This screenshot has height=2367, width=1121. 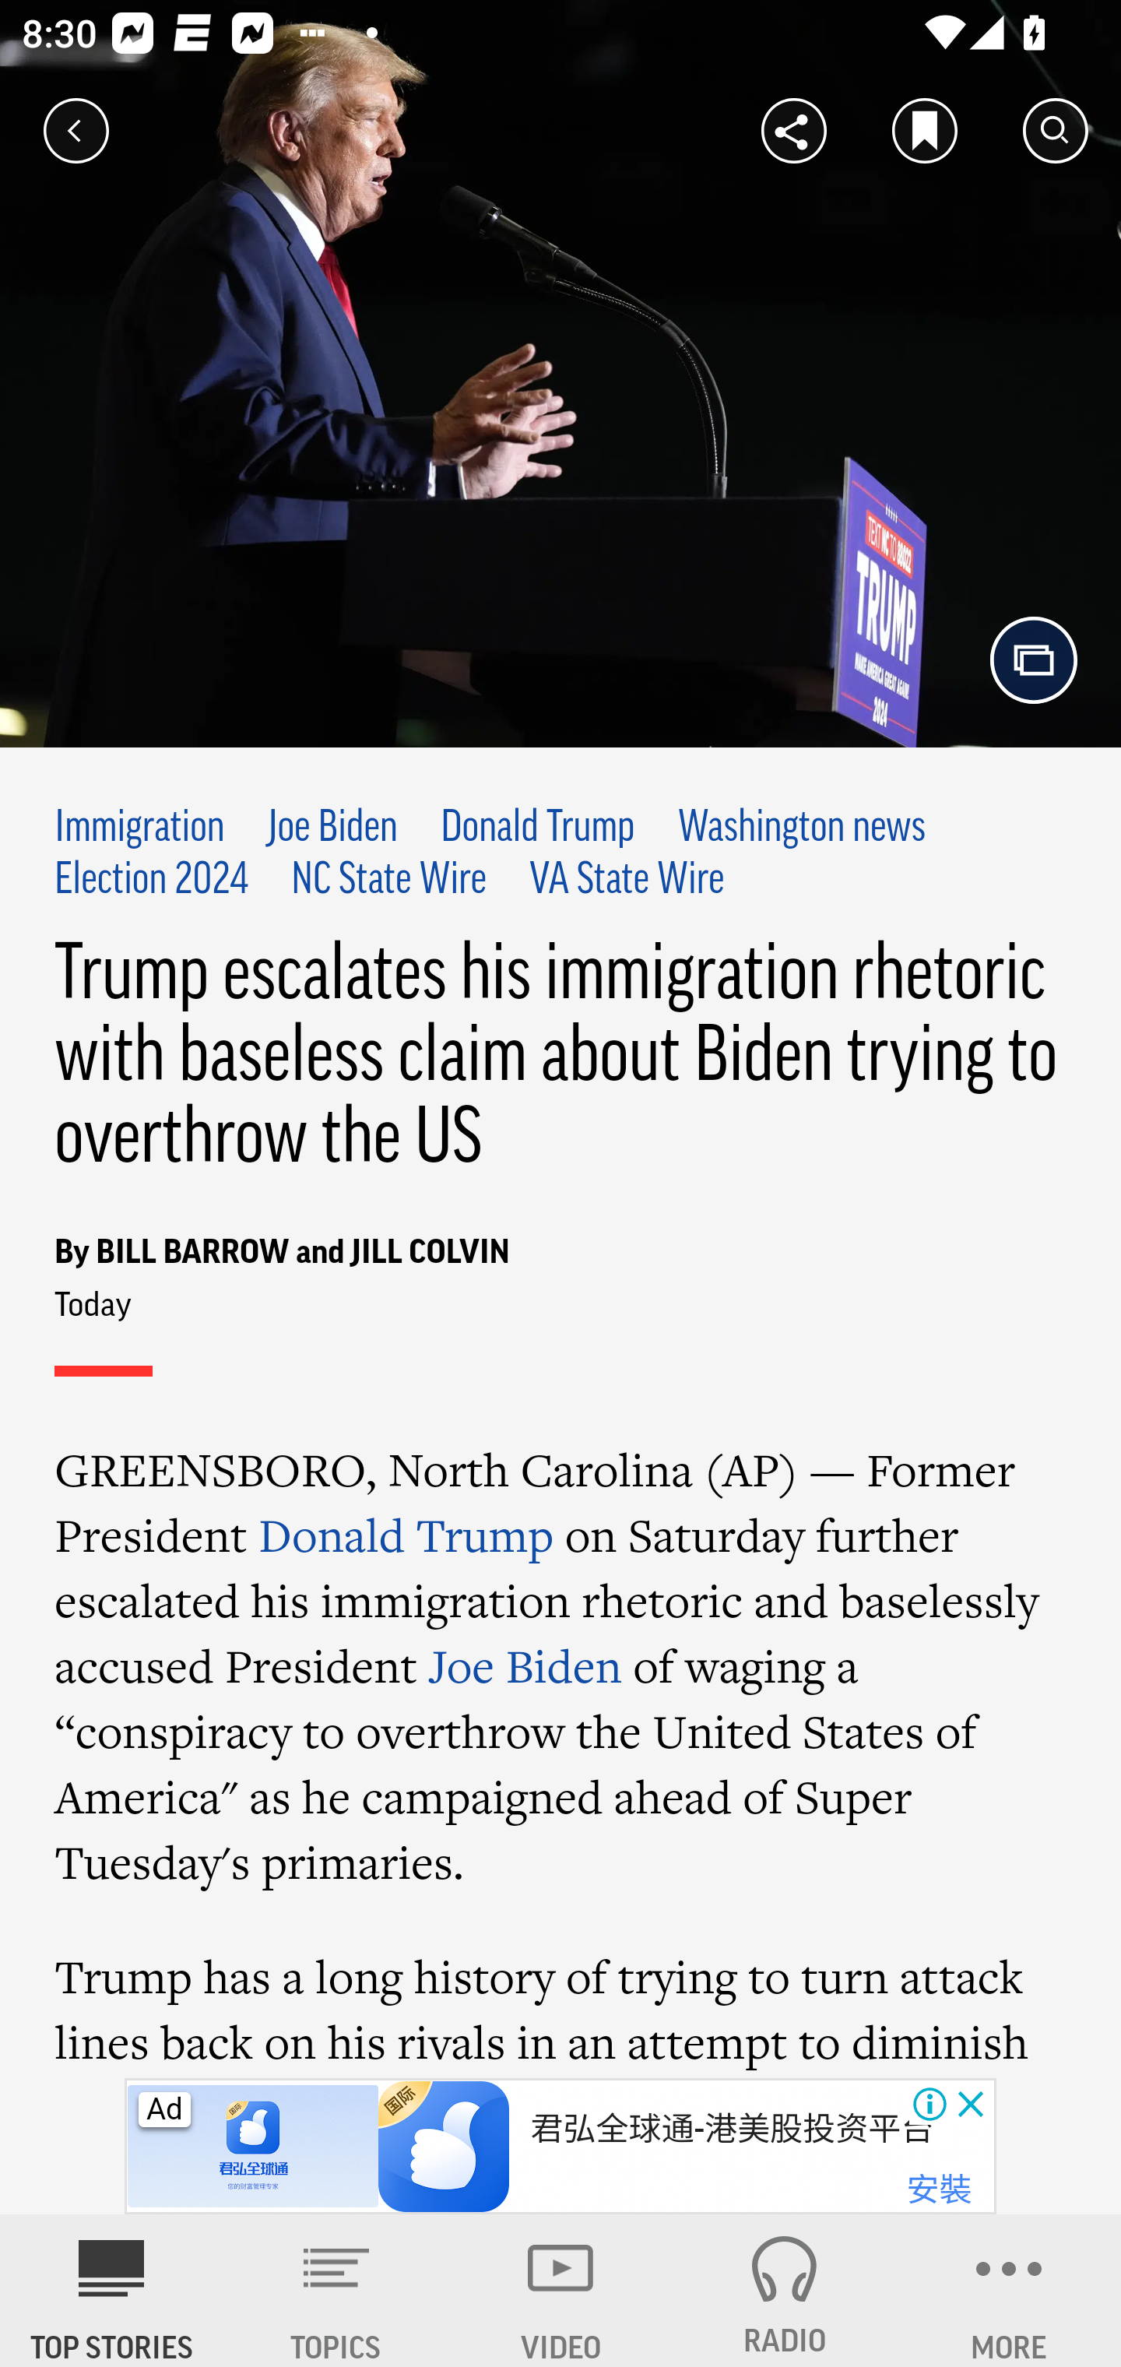 I want to click on Donald Trump, so click(x=538, y=829).